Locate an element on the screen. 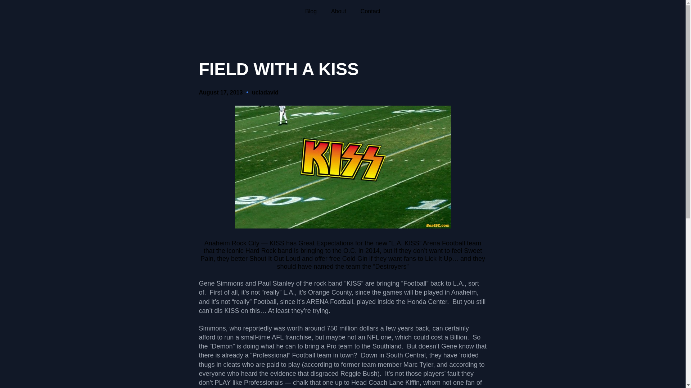 Image resolution: width=691 pixels, height=388 pixels. Contact is located at coordinates (371, 11).